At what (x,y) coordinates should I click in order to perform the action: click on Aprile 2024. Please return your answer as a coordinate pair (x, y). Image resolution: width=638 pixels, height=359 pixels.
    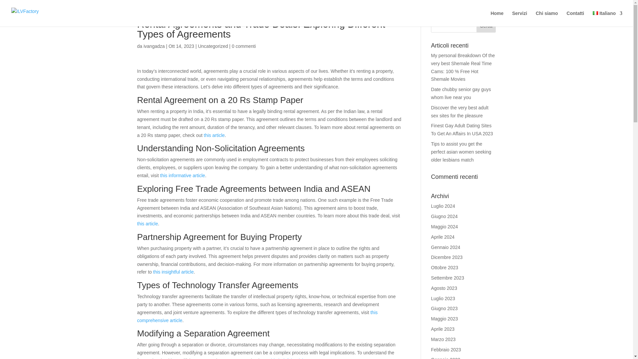
    Looking at the image, I should click on (443, 237).